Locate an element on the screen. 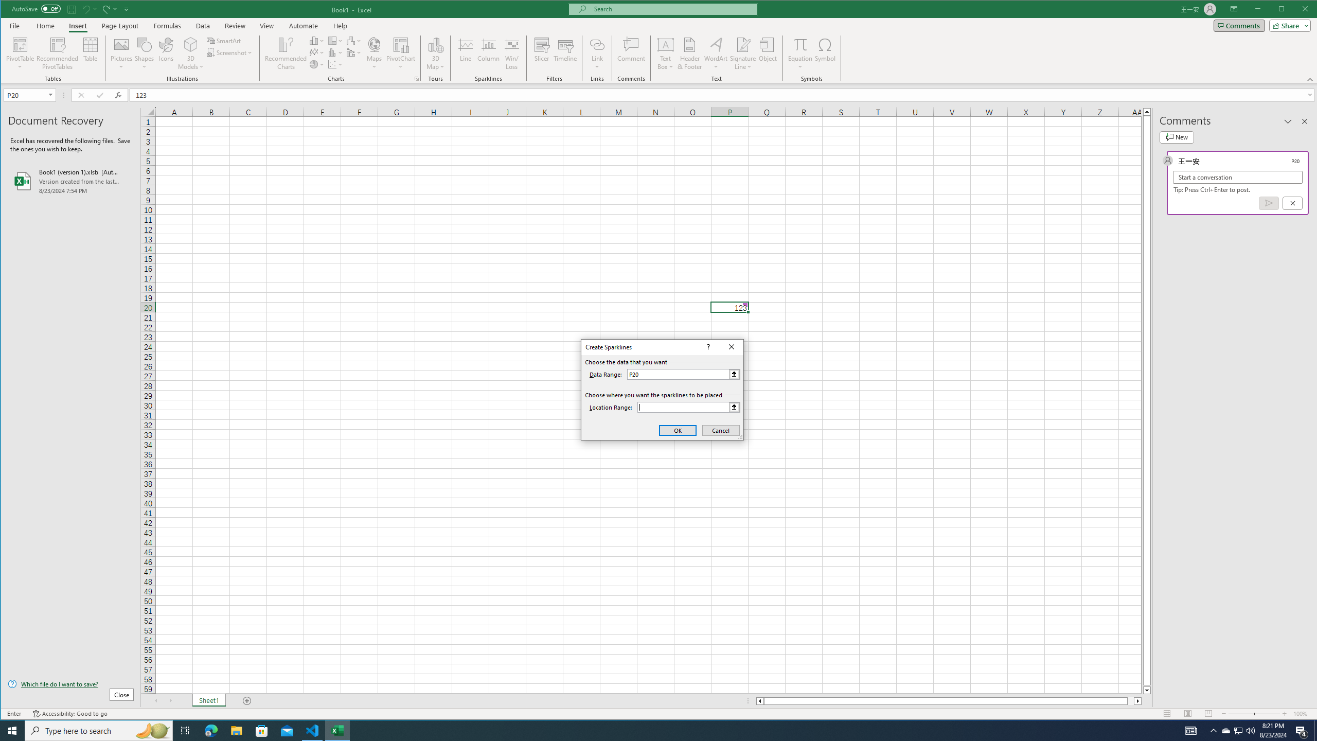  Symbol... is located at coordinates (826, 54).